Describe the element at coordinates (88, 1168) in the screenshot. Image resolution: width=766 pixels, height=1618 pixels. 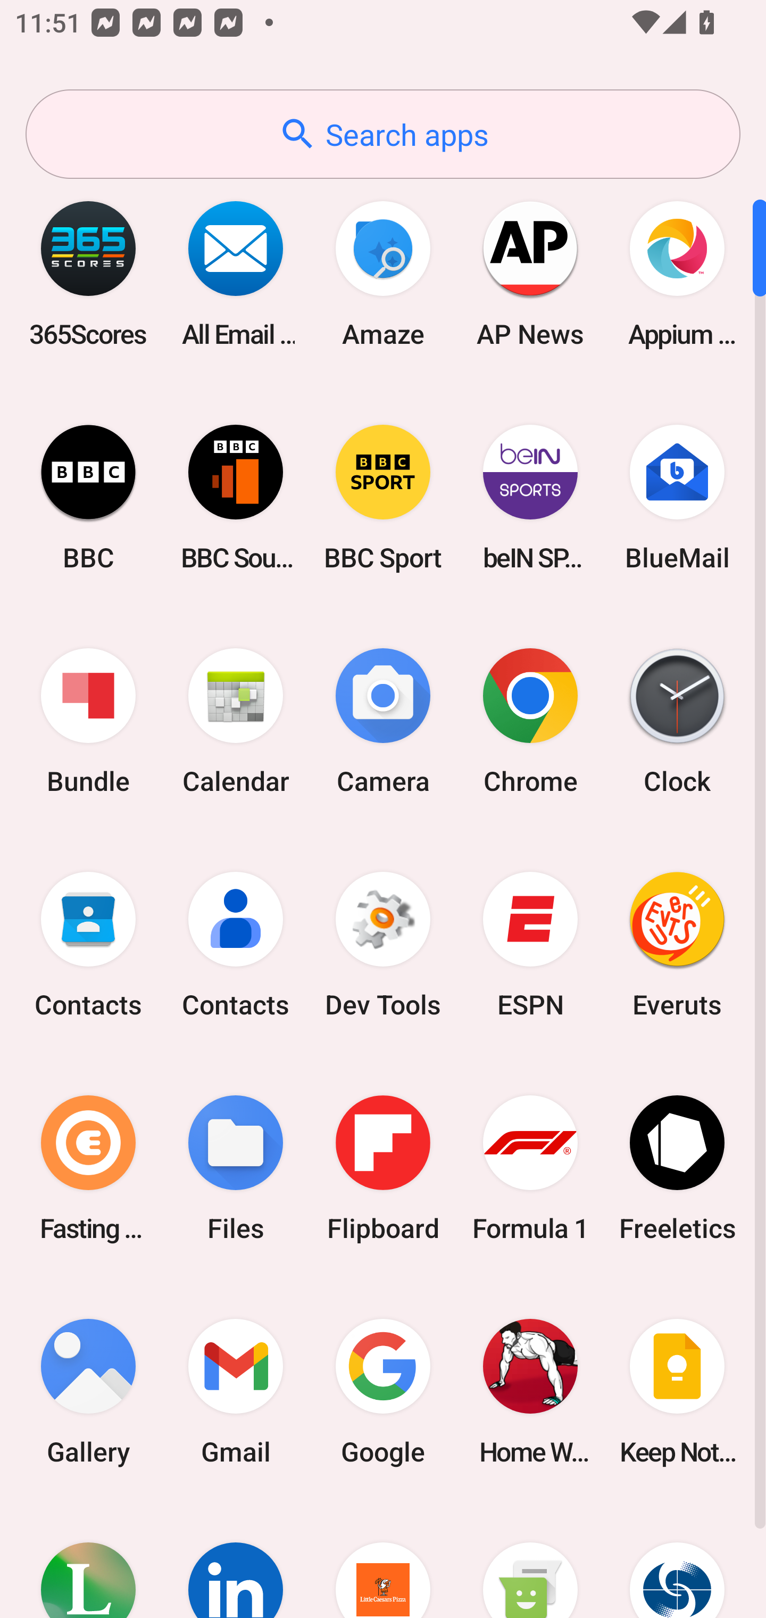
I see `Fasting Coach` at that location.